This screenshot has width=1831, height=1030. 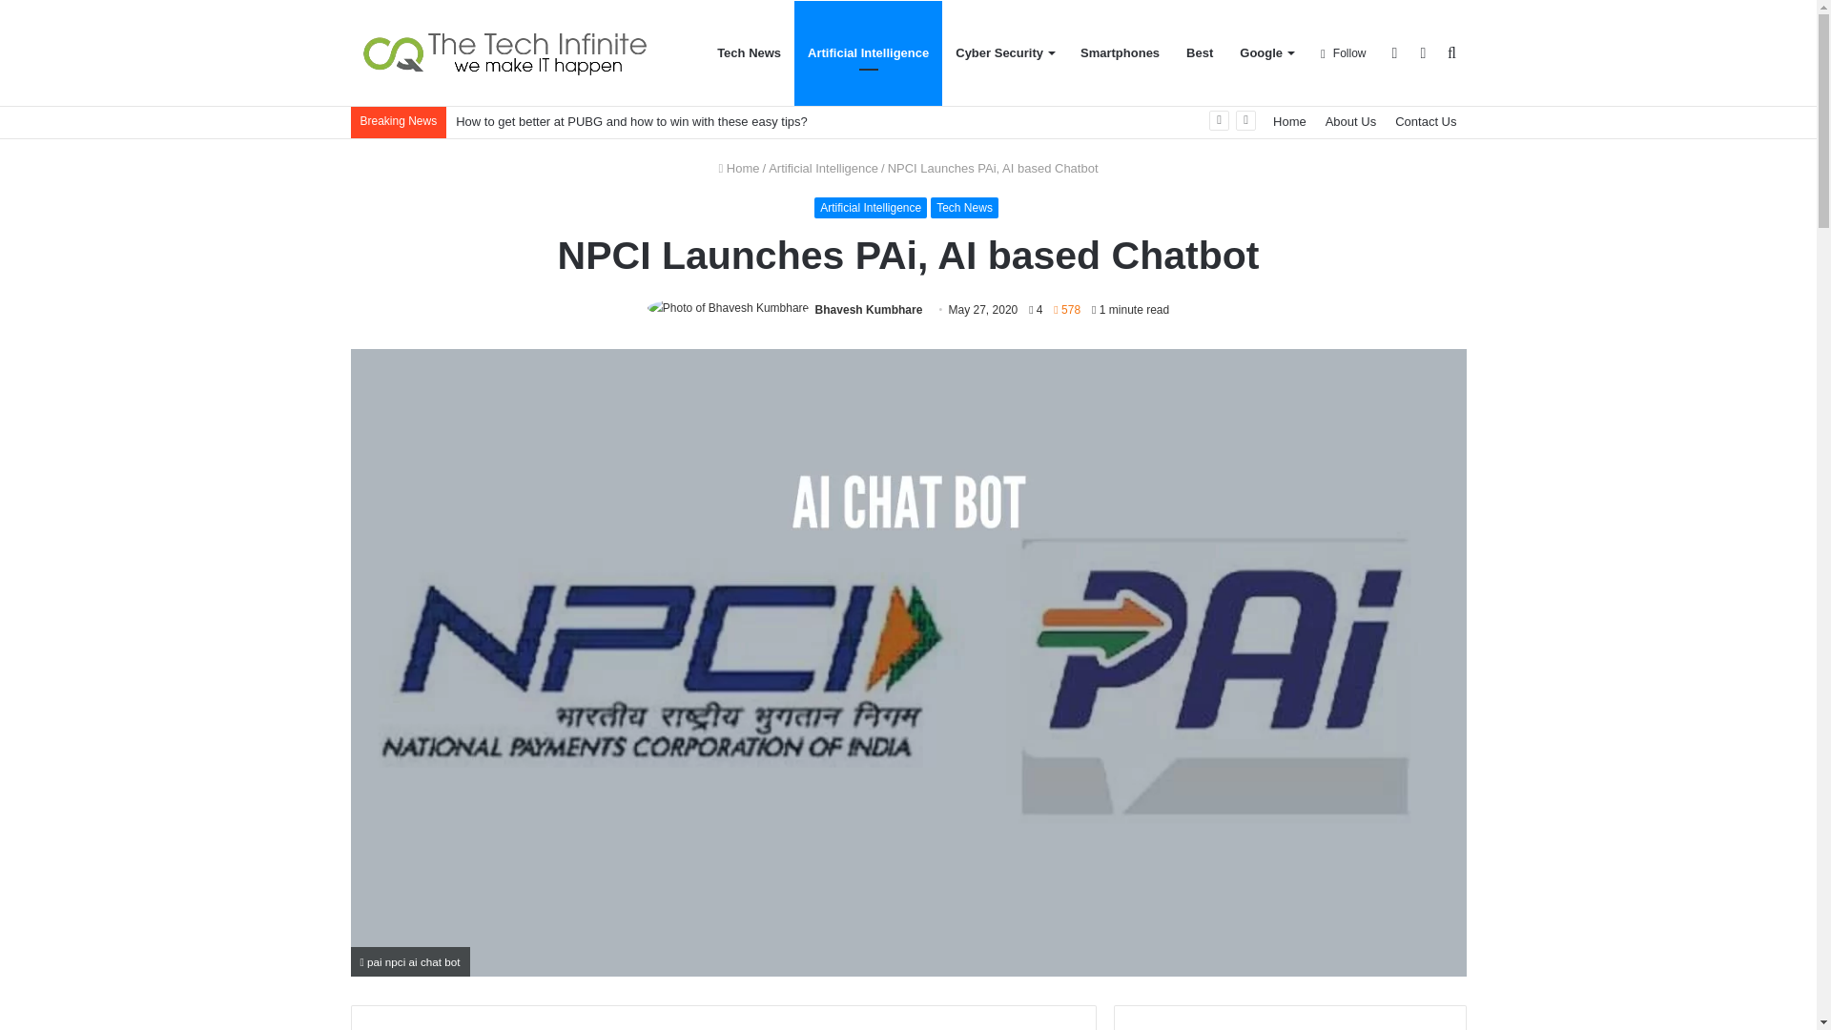 What do you see at coordinates (505, 52) in the screenshot?
I see `The Tech Infinite` at bounding box center [505, 52].